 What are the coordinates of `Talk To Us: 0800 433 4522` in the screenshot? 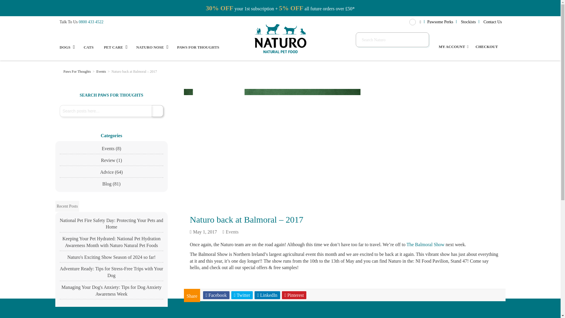 It's located at (91, 22).